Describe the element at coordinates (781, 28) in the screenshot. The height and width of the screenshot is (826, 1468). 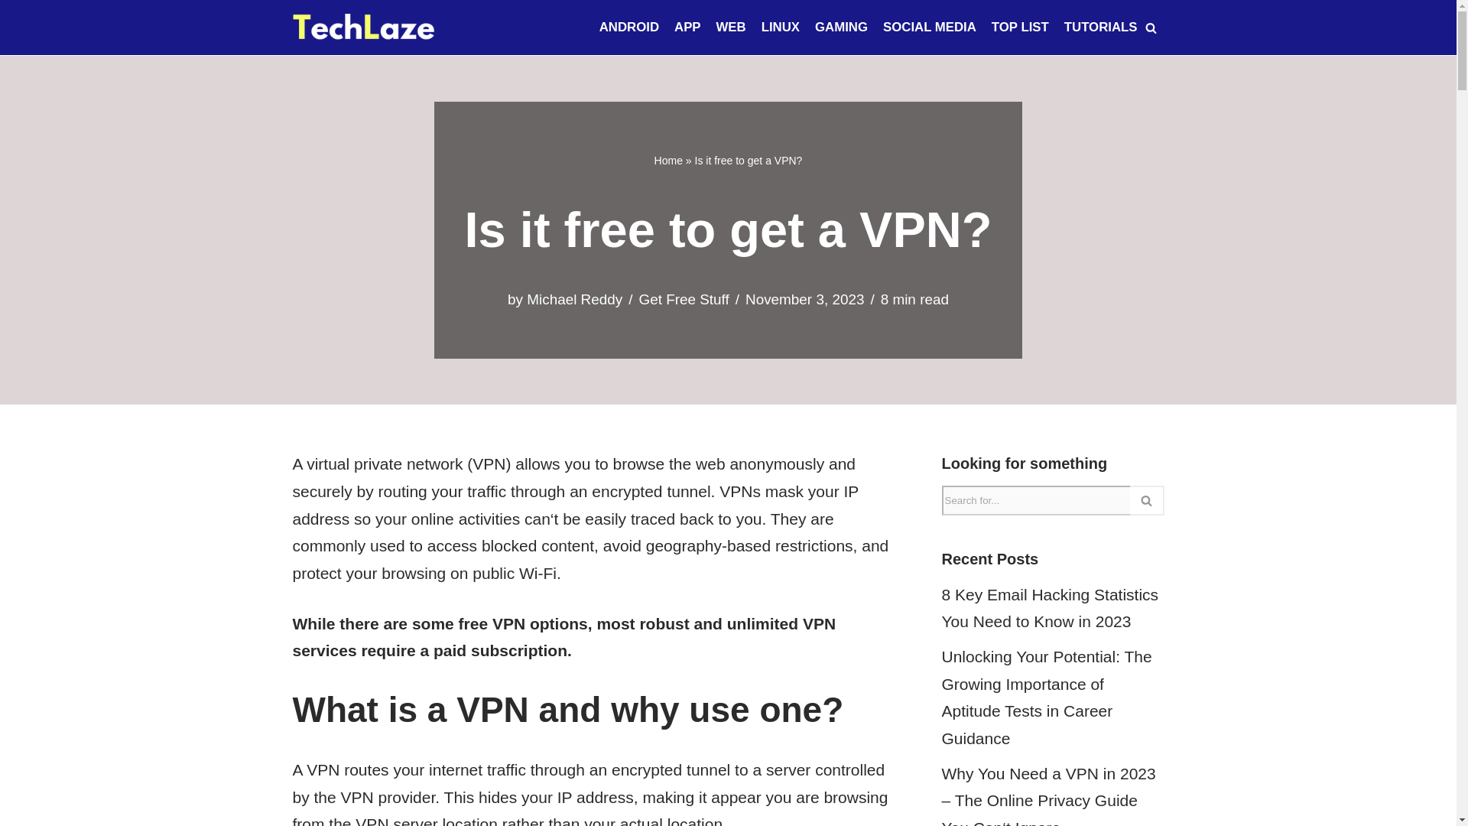
I see `LINUX` at that location.